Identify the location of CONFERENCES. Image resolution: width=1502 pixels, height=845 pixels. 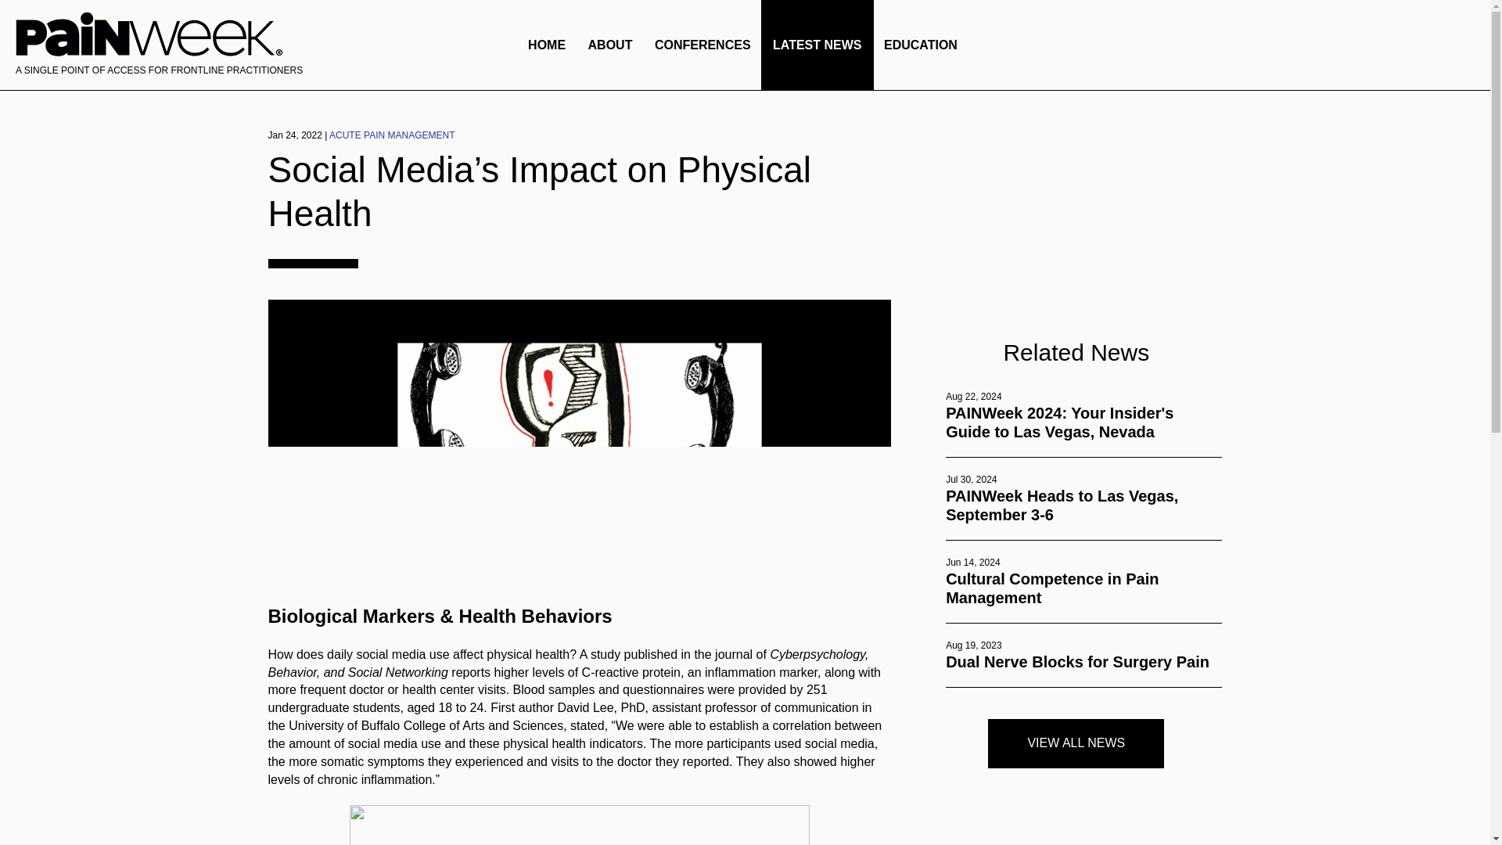
(702, 45).